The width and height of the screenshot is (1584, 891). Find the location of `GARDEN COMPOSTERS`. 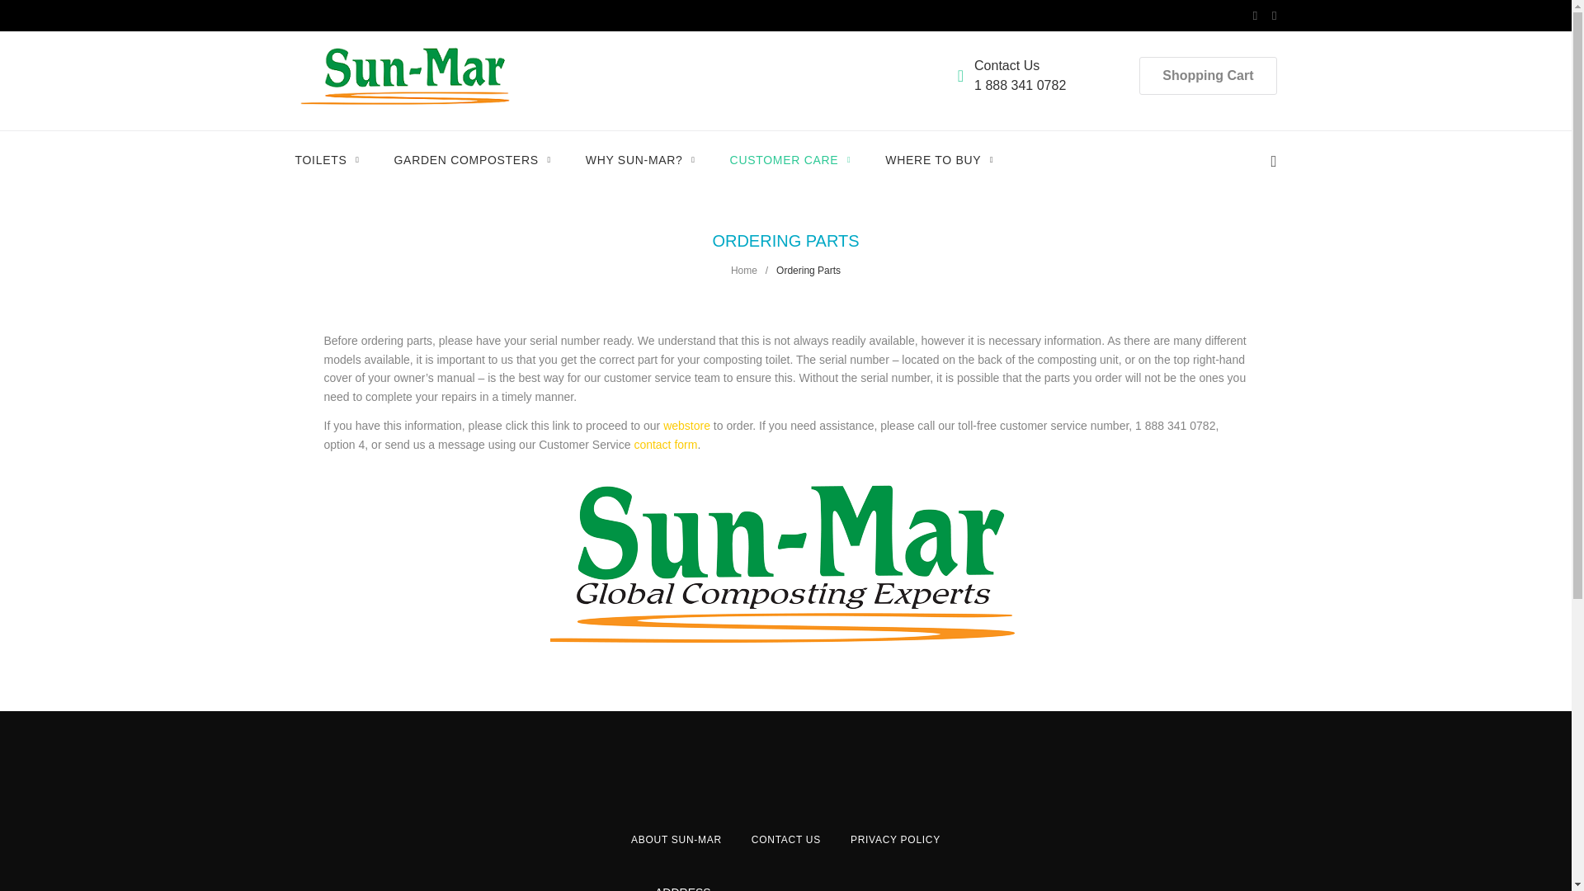

GARDEN COMPOSTERS is located at coordinates (473, 160).